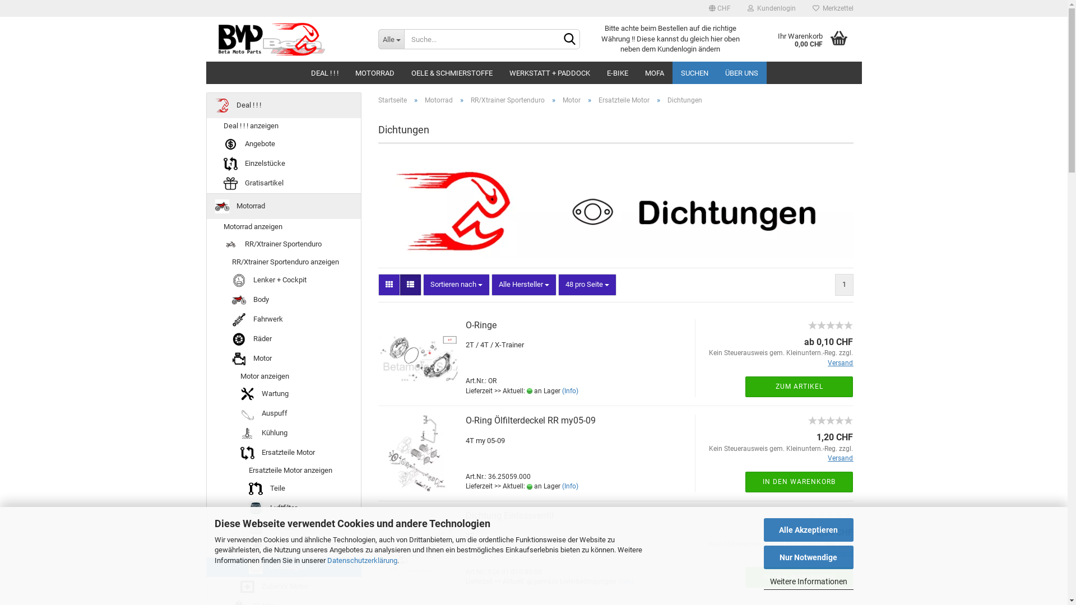 The image size is (1076, 605). What do you see at coordinates (624, 100) in the screenshot?
I see `Ersatzteile Motor` at bounding box center [624, 100].